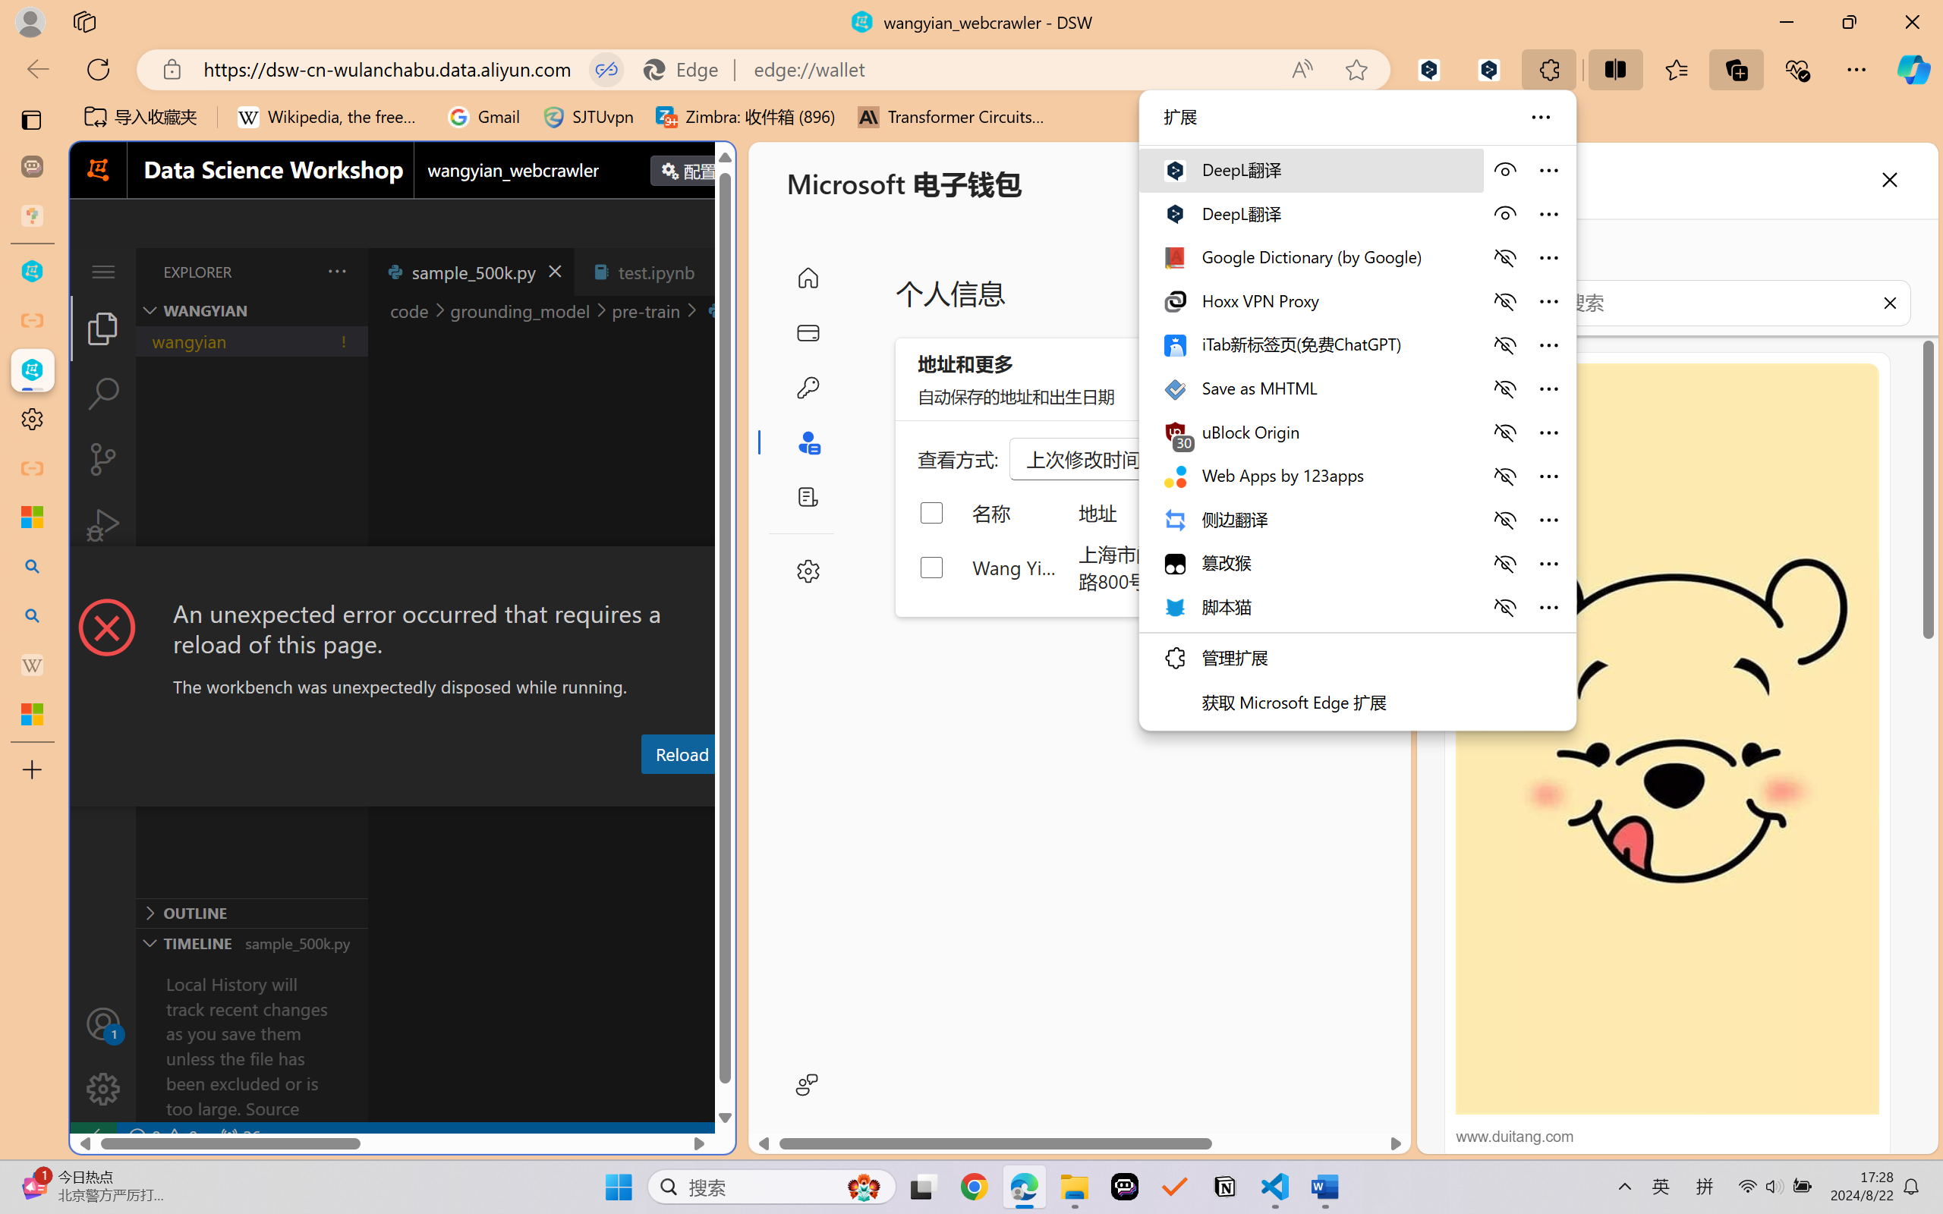 The height and width of the screenshot is (1214, 1943). I want to click on Search (Ctrl+Shift+F), so click(103, 394).